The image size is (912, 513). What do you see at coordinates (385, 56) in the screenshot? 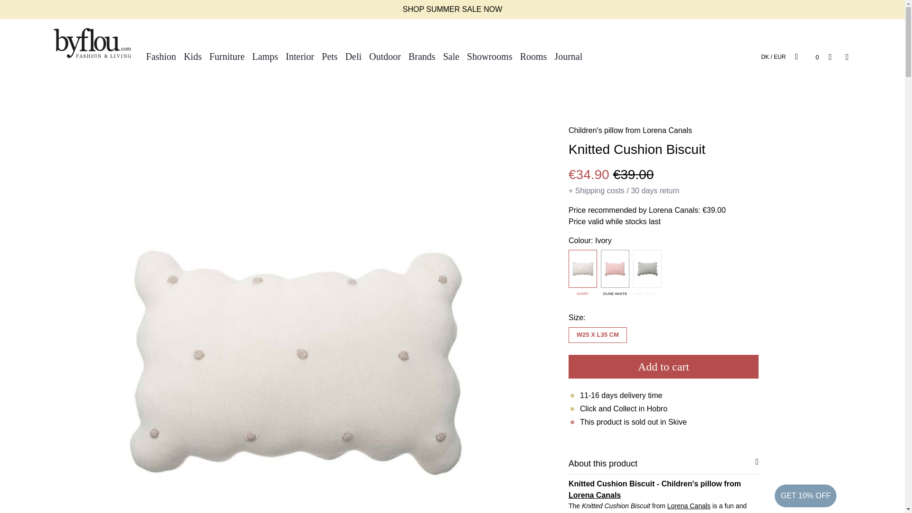
I see `Outdoor` at bounding box center [385, 56].